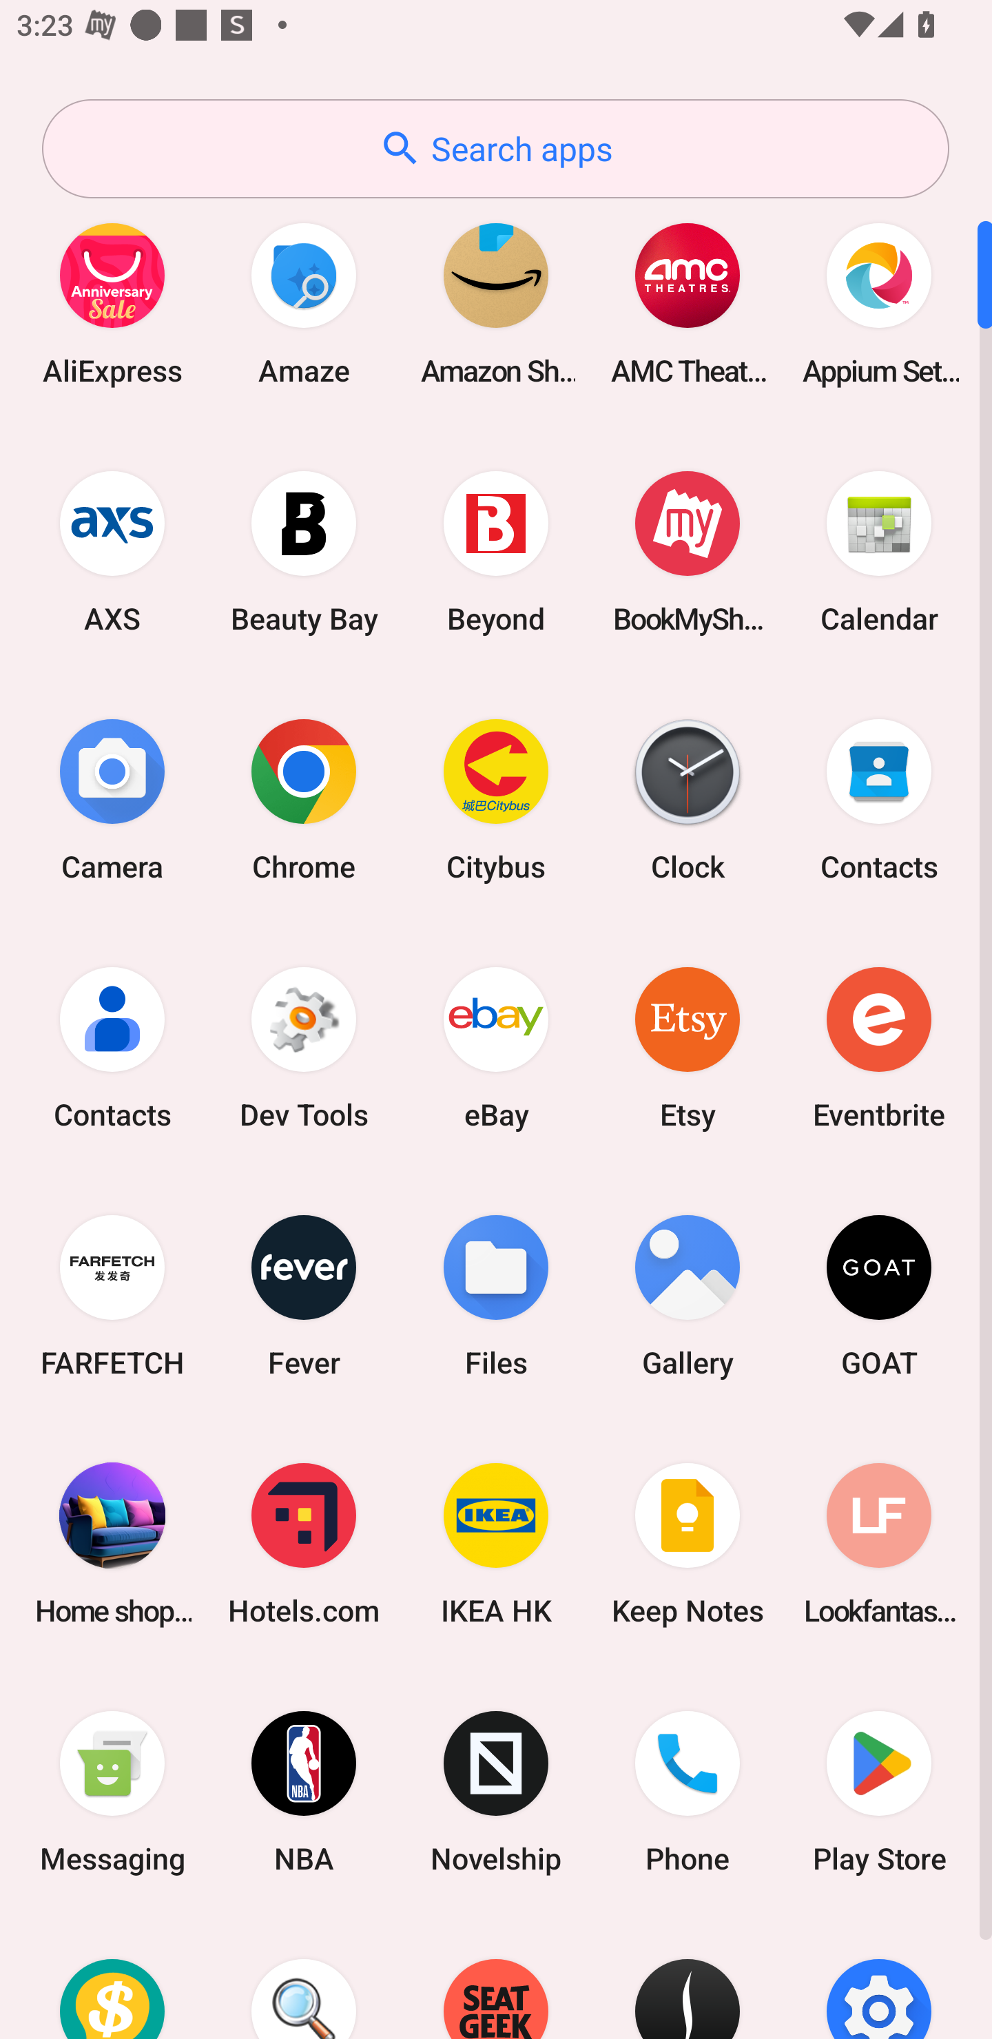  I want to click on Amazon Shopping, so click(496, 303).